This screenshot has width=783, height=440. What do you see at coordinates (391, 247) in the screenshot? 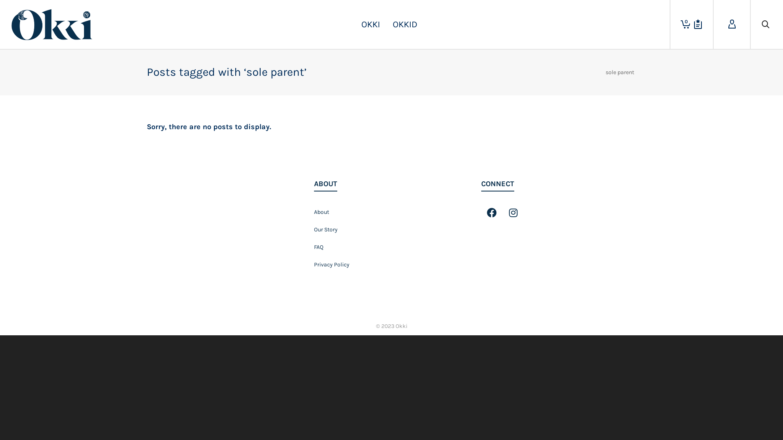
I see `FAQ` at bounding box center [391, 247].